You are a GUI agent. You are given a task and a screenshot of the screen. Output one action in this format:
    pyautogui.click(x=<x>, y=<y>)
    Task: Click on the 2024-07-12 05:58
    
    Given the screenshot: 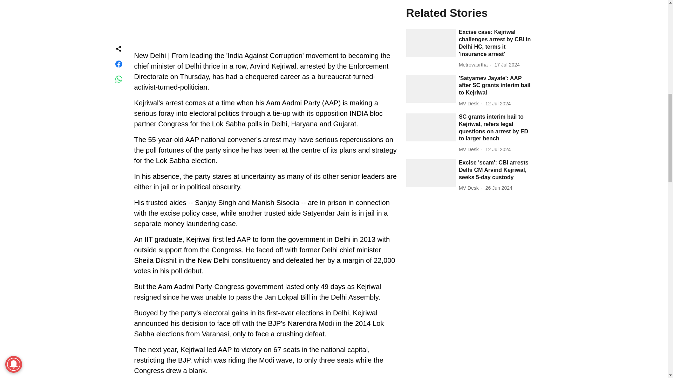 What is the action you would take?
    pyautogui.click(x=498, y=149)
    